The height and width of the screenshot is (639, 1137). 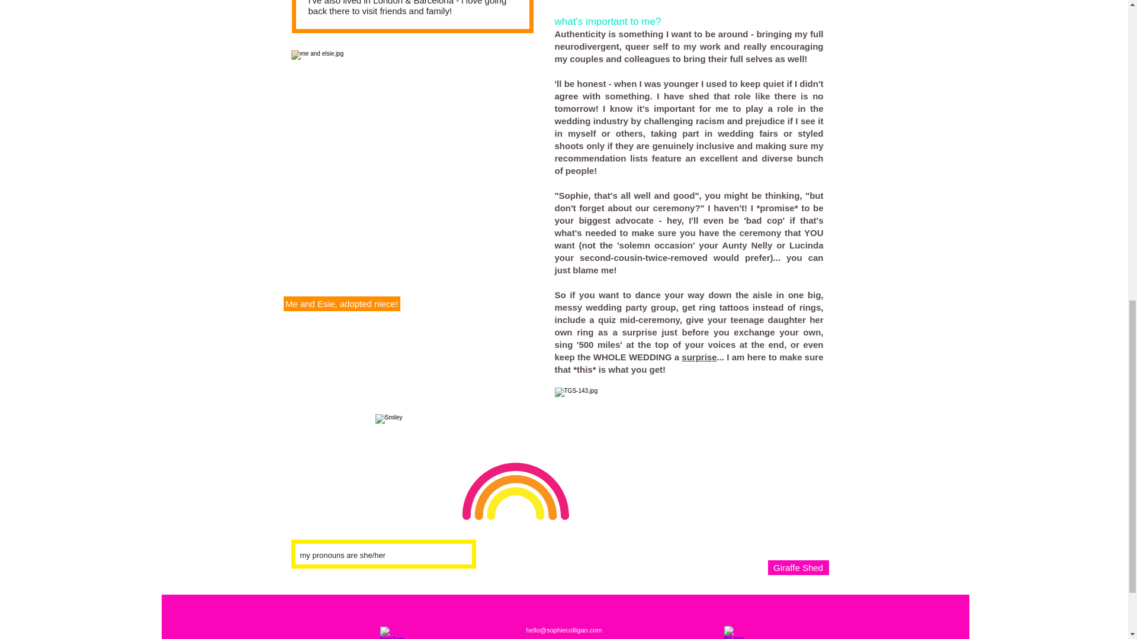 What do you see at coordinates (699, 357) in the screenshot?
I see `surprise` at bounding box center [699, 357].